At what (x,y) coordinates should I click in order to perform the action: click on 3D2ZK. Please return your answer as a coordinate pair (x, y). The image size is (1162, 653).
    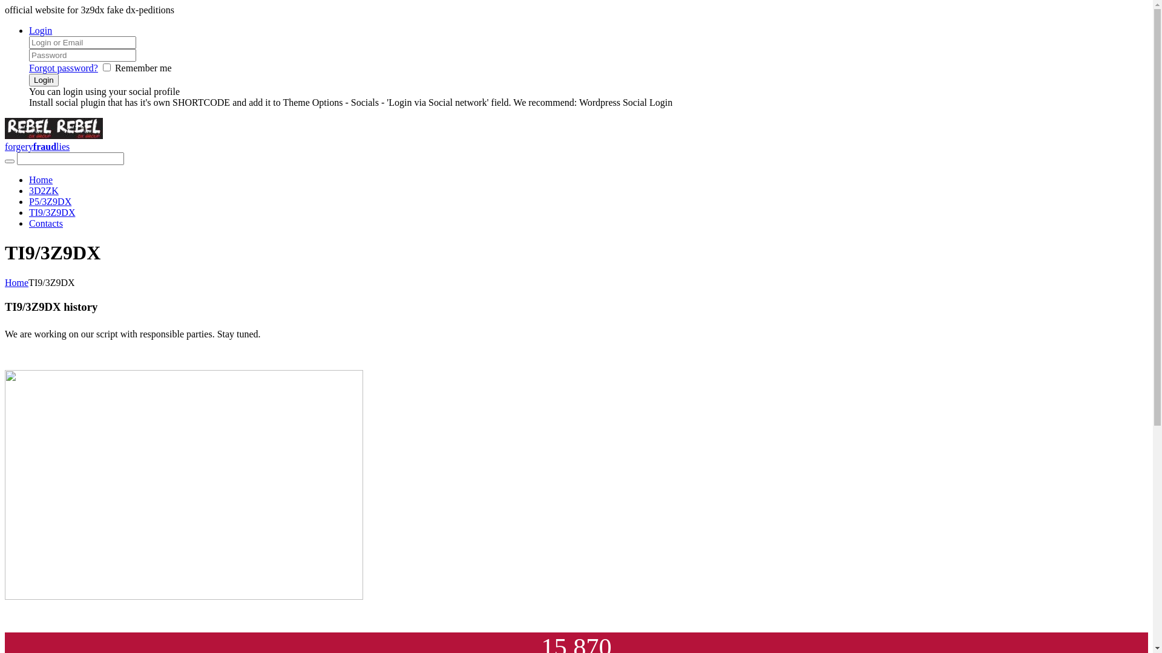
    Looking at the image, I should click on (44, 191).